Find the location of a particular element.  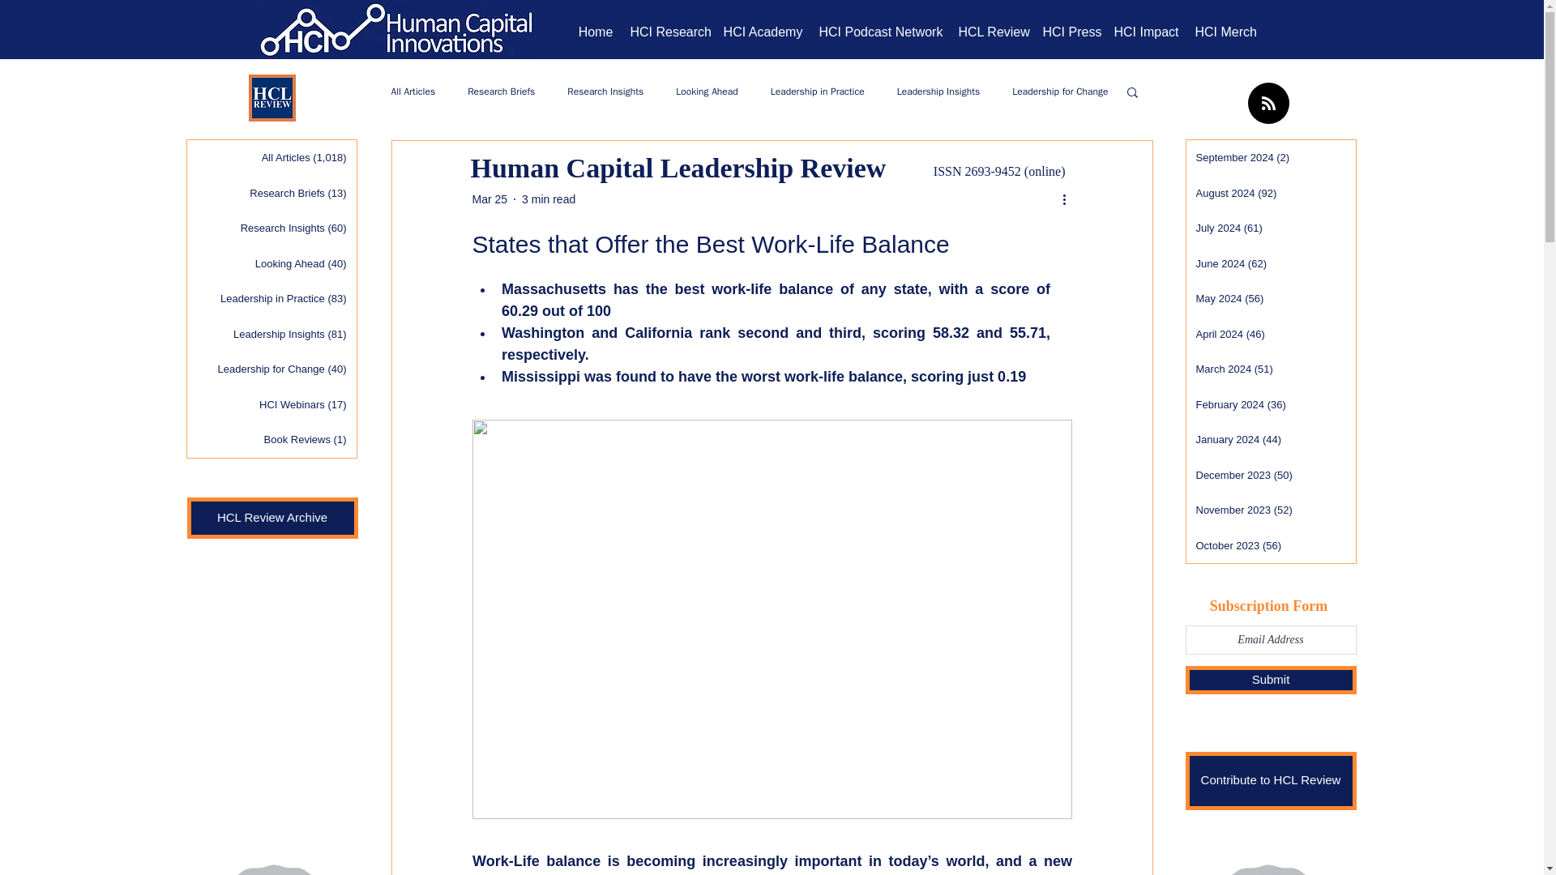

HCL Review.png is located at coordinates (271, 97).